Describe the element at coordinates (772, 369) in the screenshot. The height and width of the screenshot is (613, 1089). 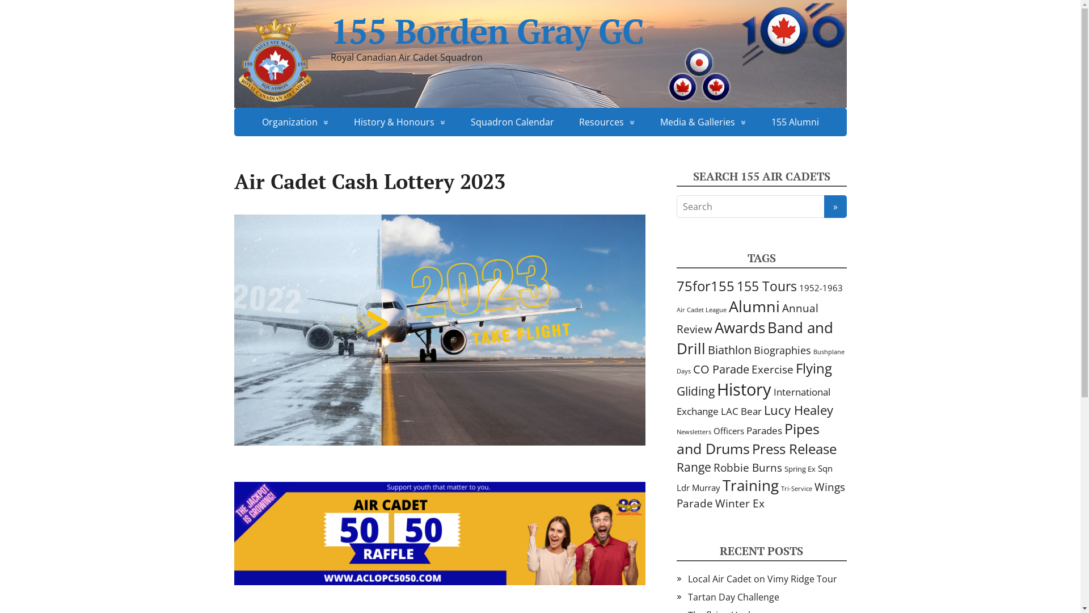
I see `Exercise` at that location.